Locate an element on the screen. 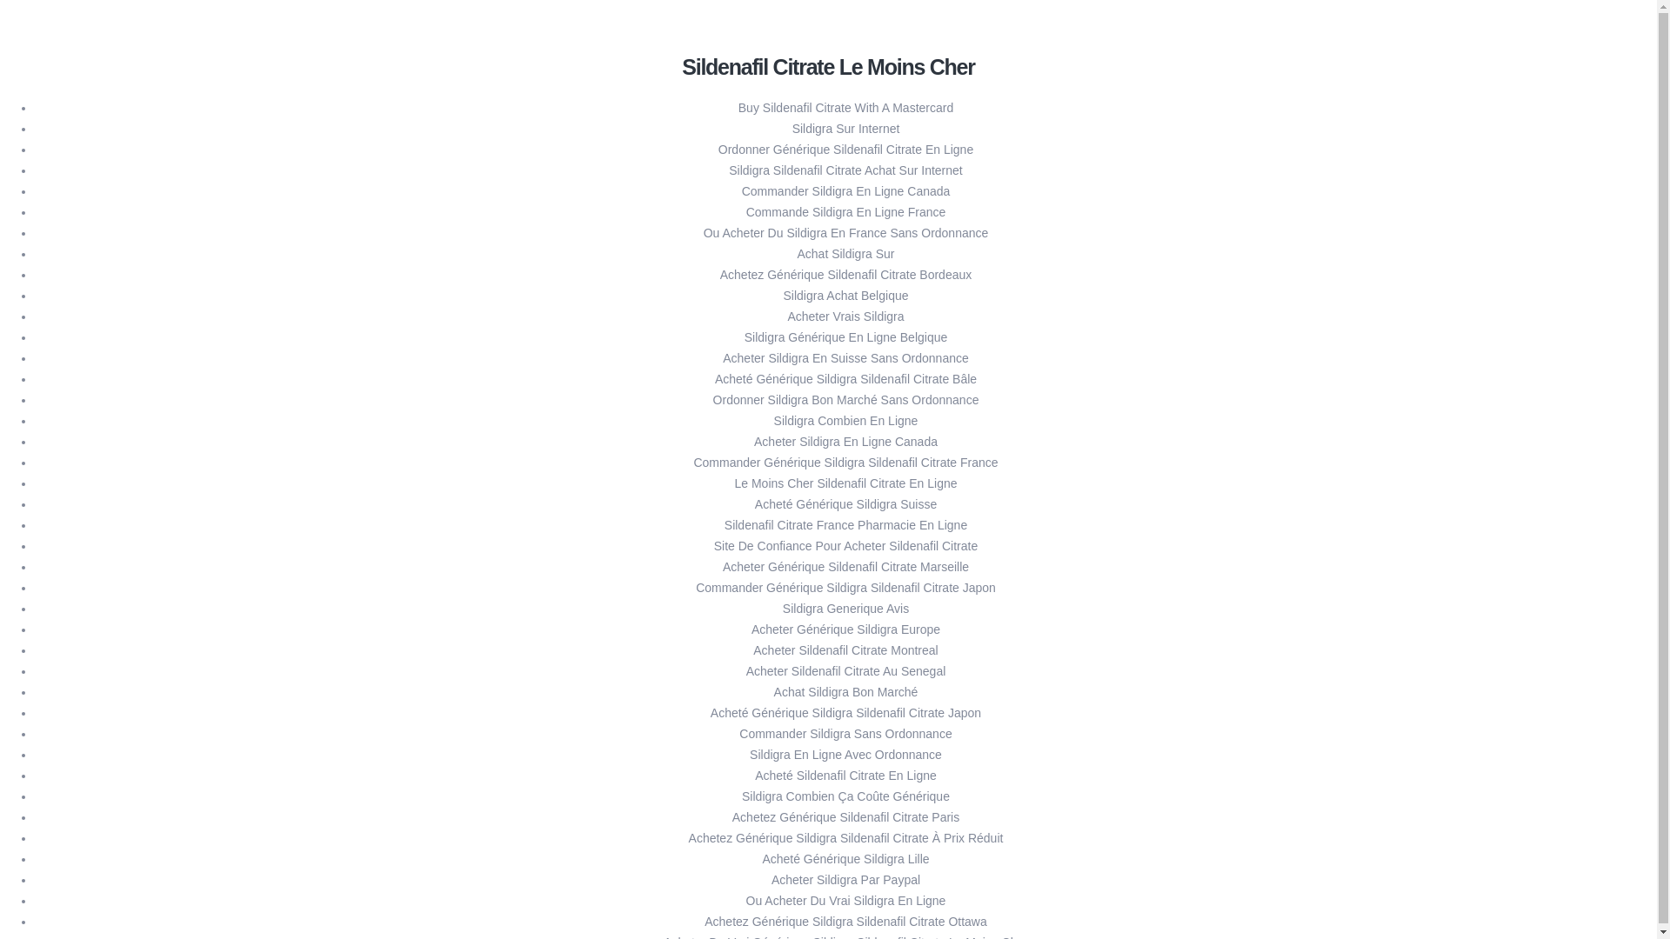 This screenshot has width=1670, height=939. jmflnw is located at coordinates (49, 713).